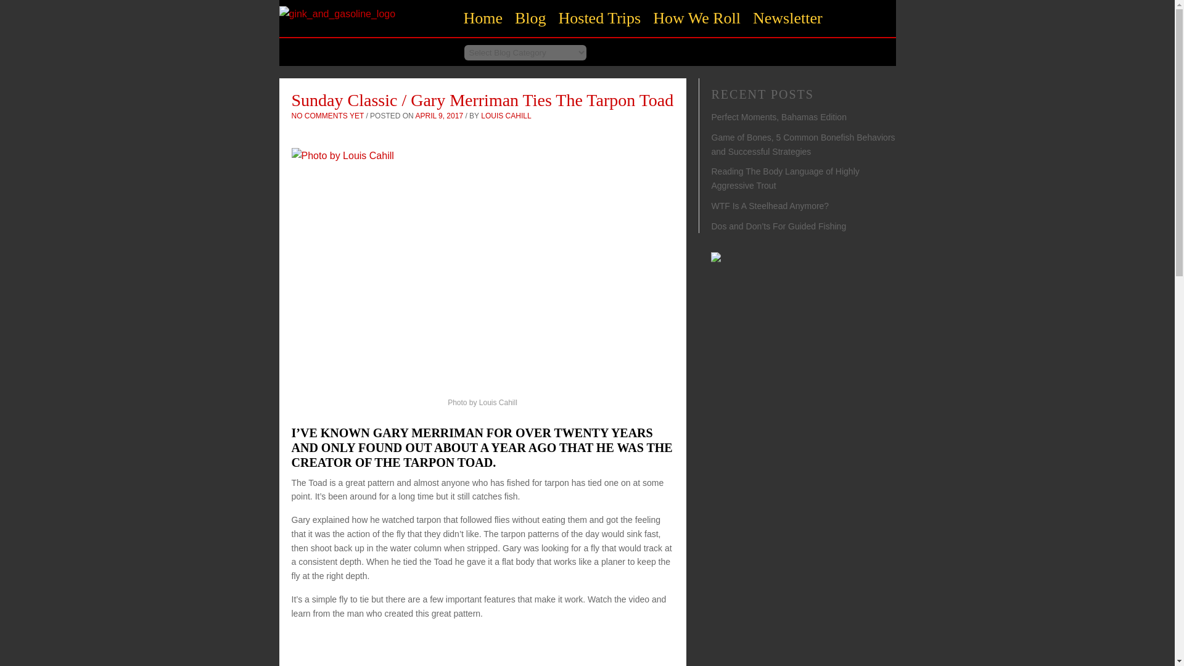 The height and width of the screenshot is (666, 1184). I want to click on Skip to secondary content, so click(527, 11).